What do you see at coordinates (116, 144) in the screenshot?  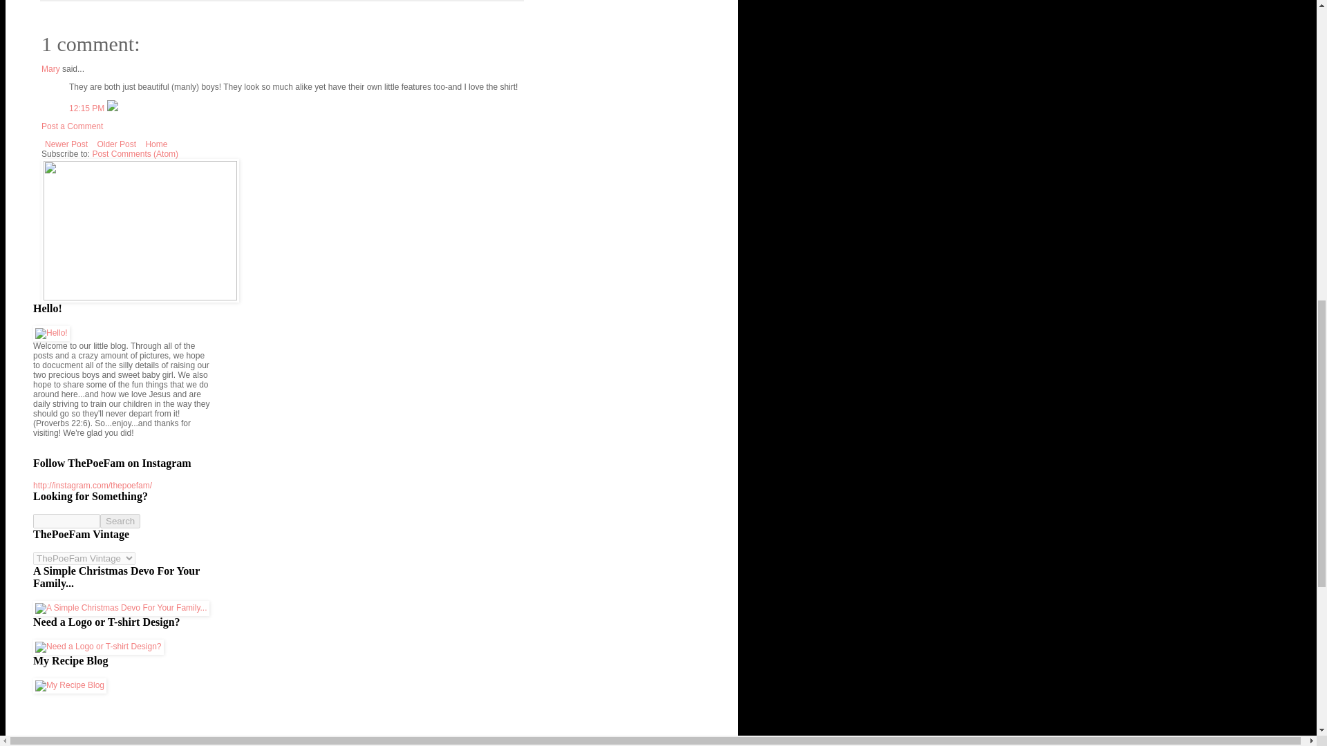 I see `Older Post` at bounding box center [116, 144].